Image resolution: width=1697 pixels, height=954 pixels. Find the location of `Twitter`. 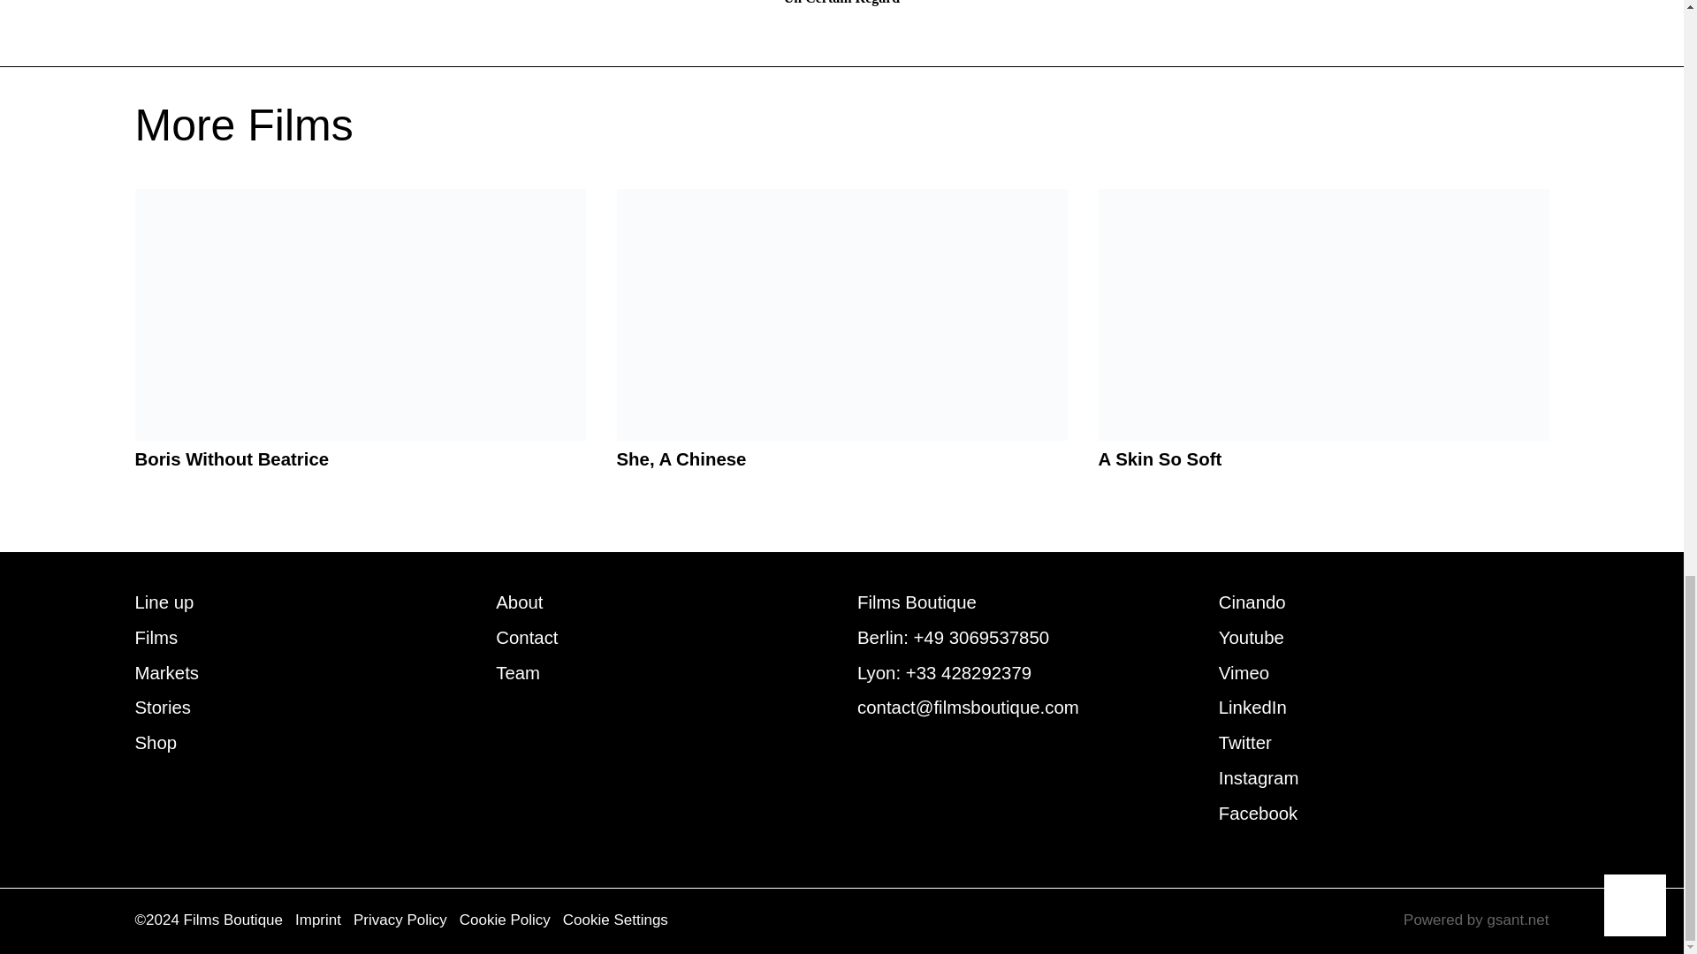

Twitter is located at coordinates (1244, 743).